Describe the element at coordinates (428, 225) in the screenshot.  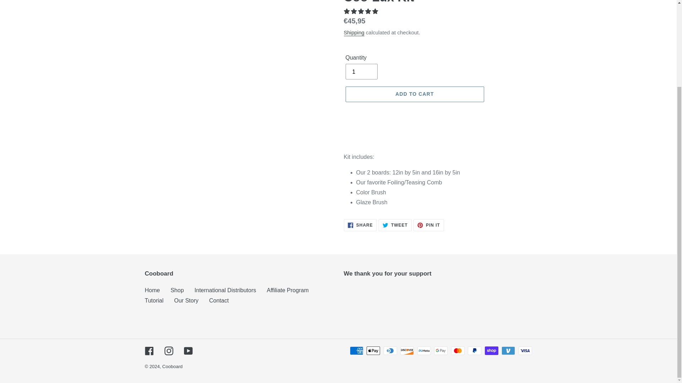
I see `1` at that location.